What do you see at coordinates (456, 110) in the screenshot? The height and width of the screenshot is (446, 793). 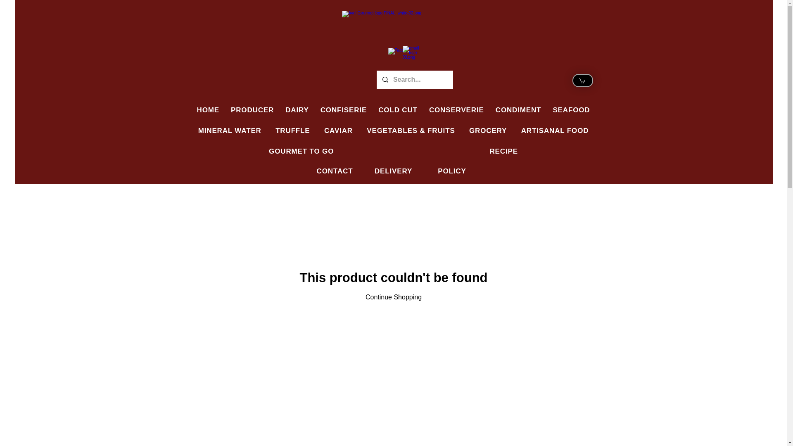 I see `CONSERVERIE` at bounding box center [456, 110].